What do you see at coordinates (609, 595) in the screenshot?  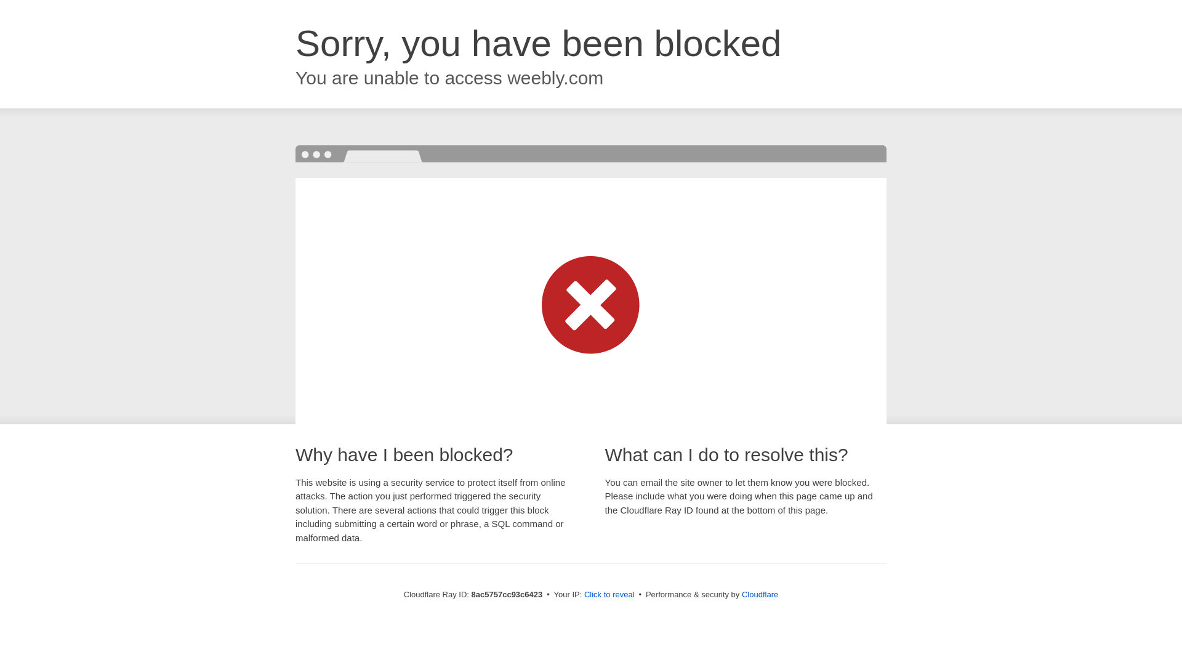 I see `Click to reveal` at bounding box center [609, 595].